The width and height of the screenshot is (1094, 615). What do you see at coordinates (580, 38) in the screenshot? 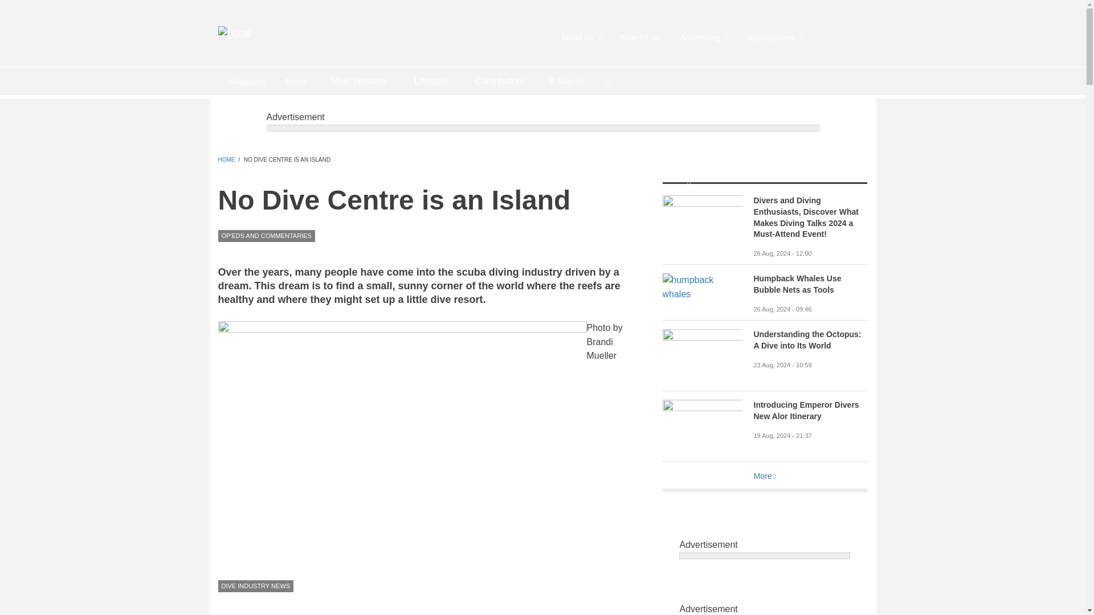
I see `About us` at bounding box center [580, 38].